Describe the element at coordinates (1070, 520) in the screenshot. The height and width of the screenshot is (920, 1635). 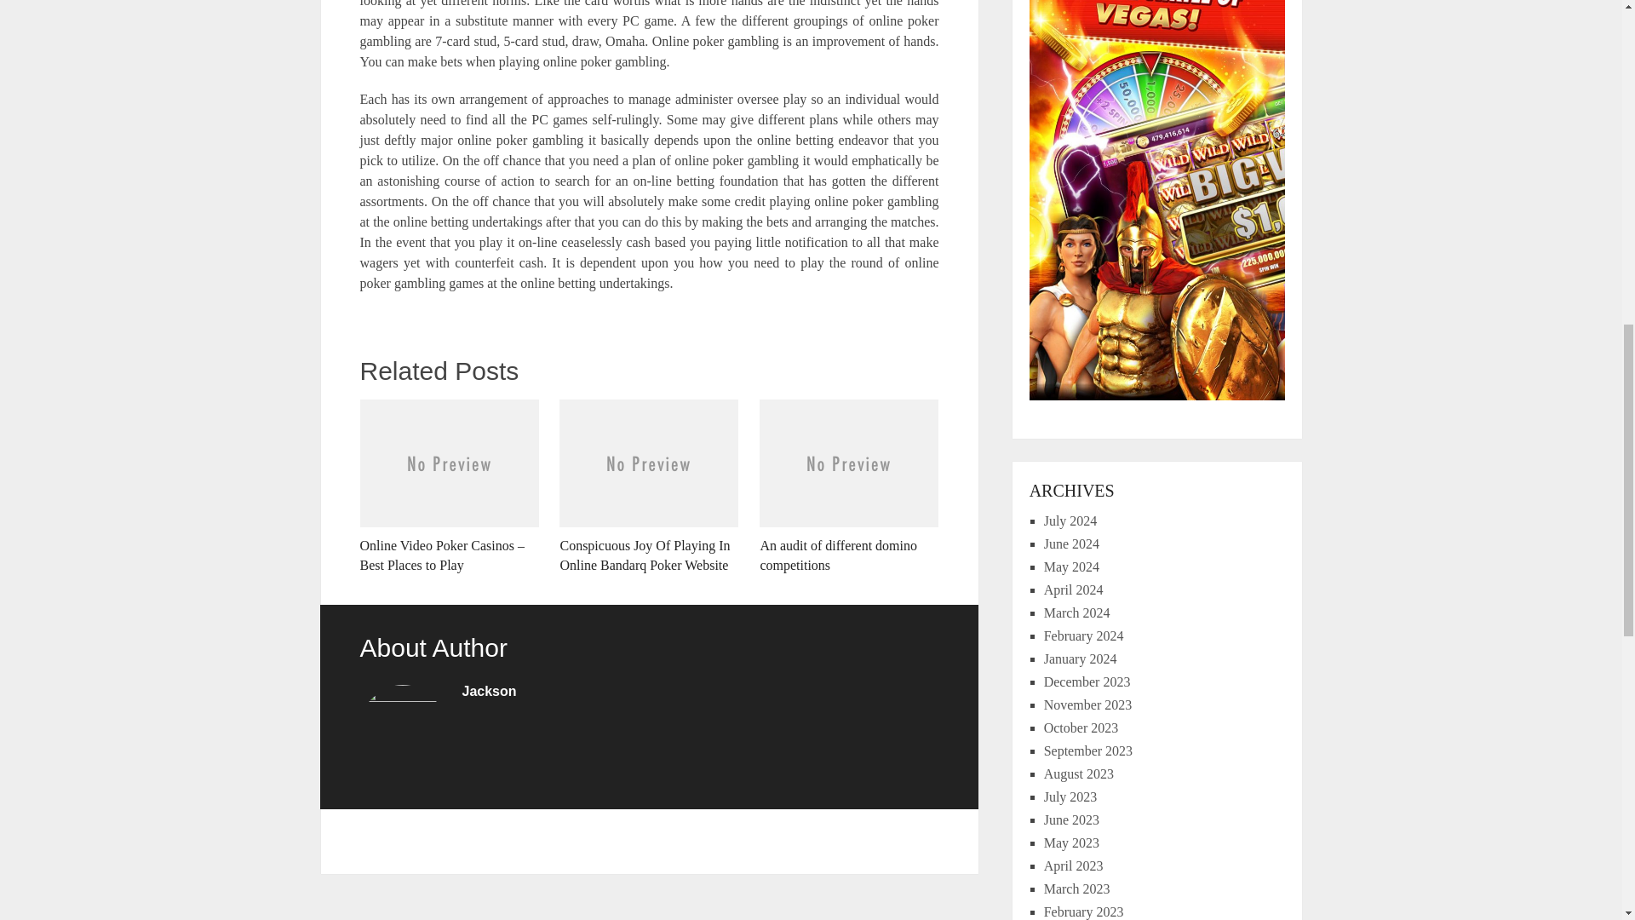
I see `July 2024` at that location.